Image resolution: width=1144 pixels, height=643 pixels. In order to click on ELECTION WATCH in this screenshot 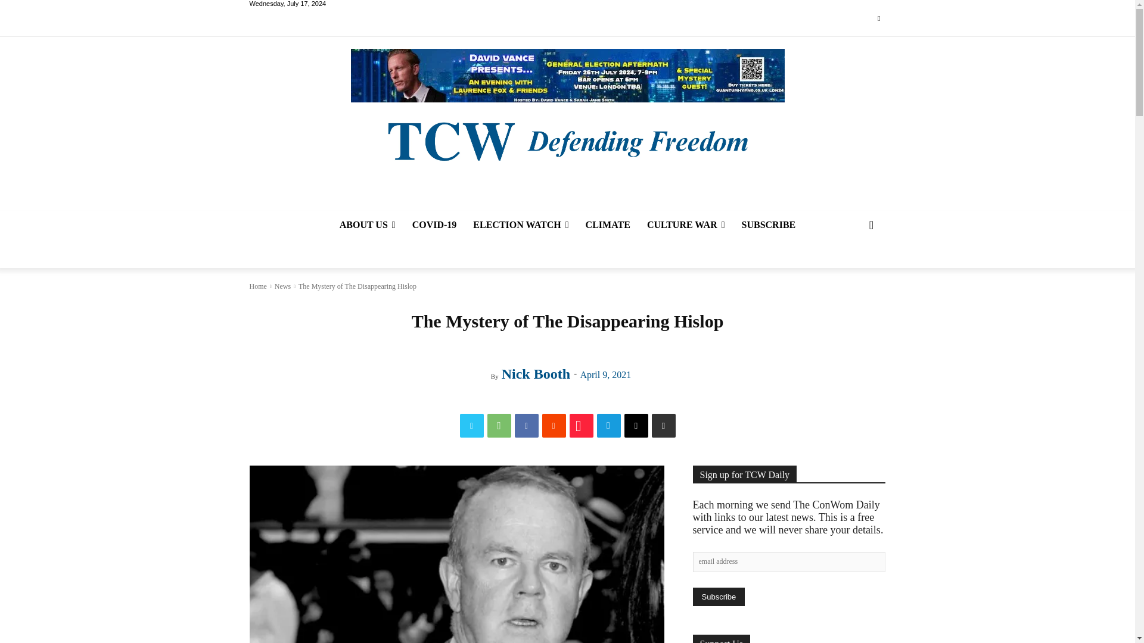, I will do `click(520, 225)`.